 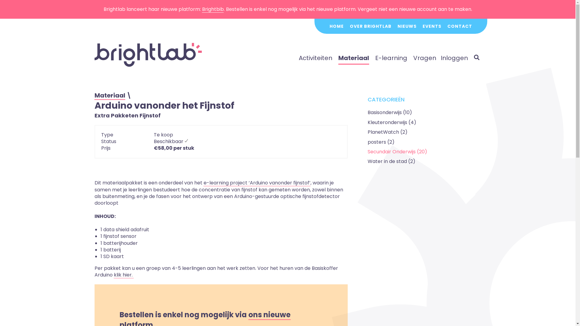 I want to click on EVENTS, so click(x=432, y=26).